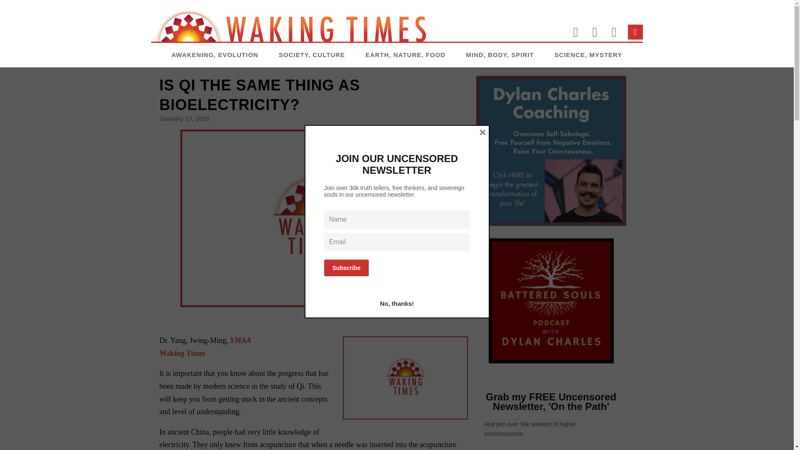 This screenshot has width=800, height=450. Describe the element at coordinates (499, 55) in the screenshot. I see `MIND, BODY, SPIRIT` at that location.